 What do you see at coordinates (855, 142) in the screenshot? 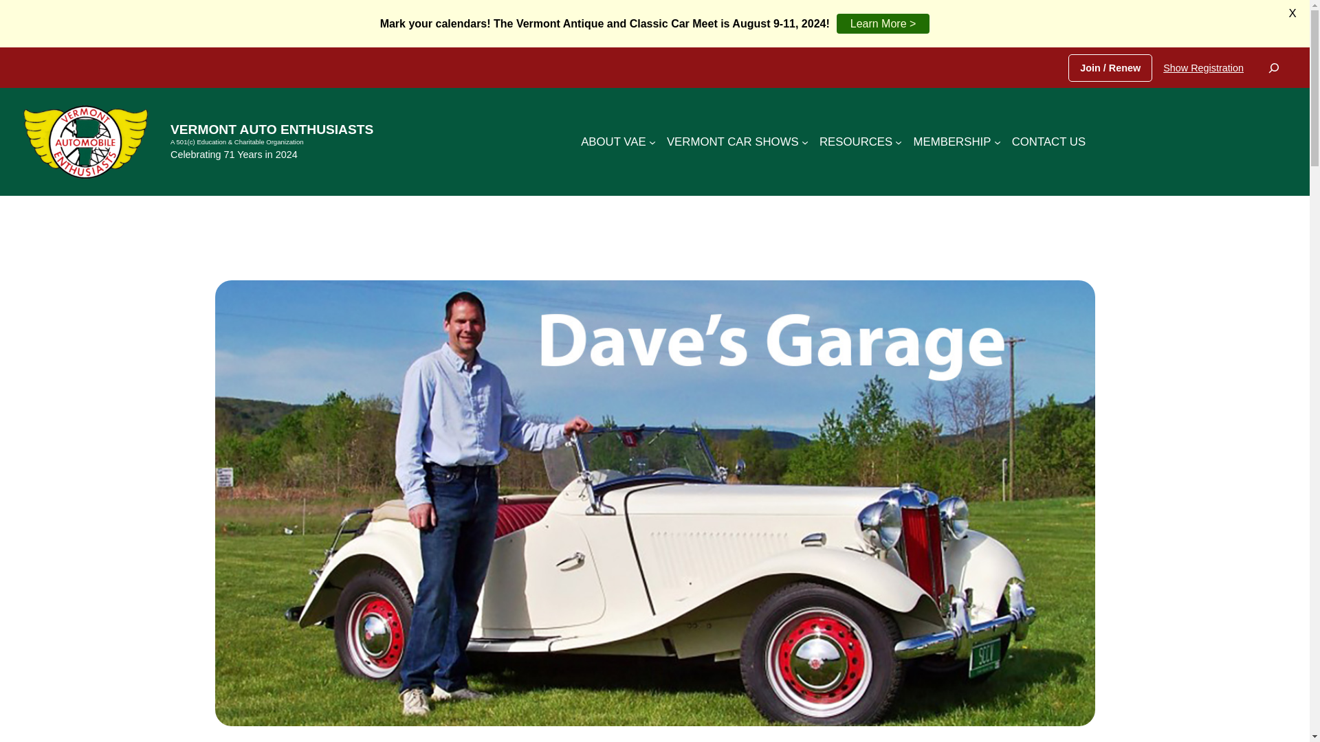
I see `RESOURCES` at bounding box center [855, 142].